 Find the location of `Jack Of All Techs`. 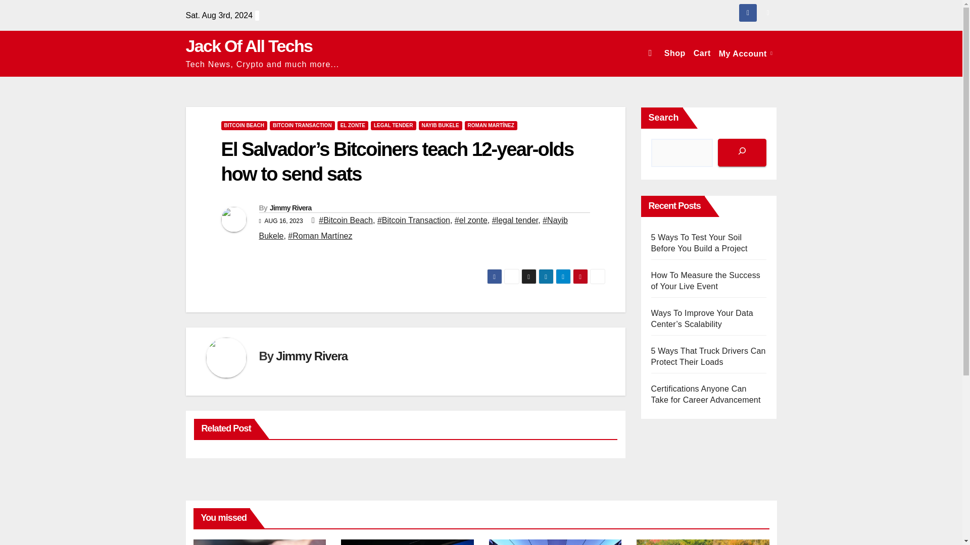

Jack Of All Techs is located at coordinates (249, 46).